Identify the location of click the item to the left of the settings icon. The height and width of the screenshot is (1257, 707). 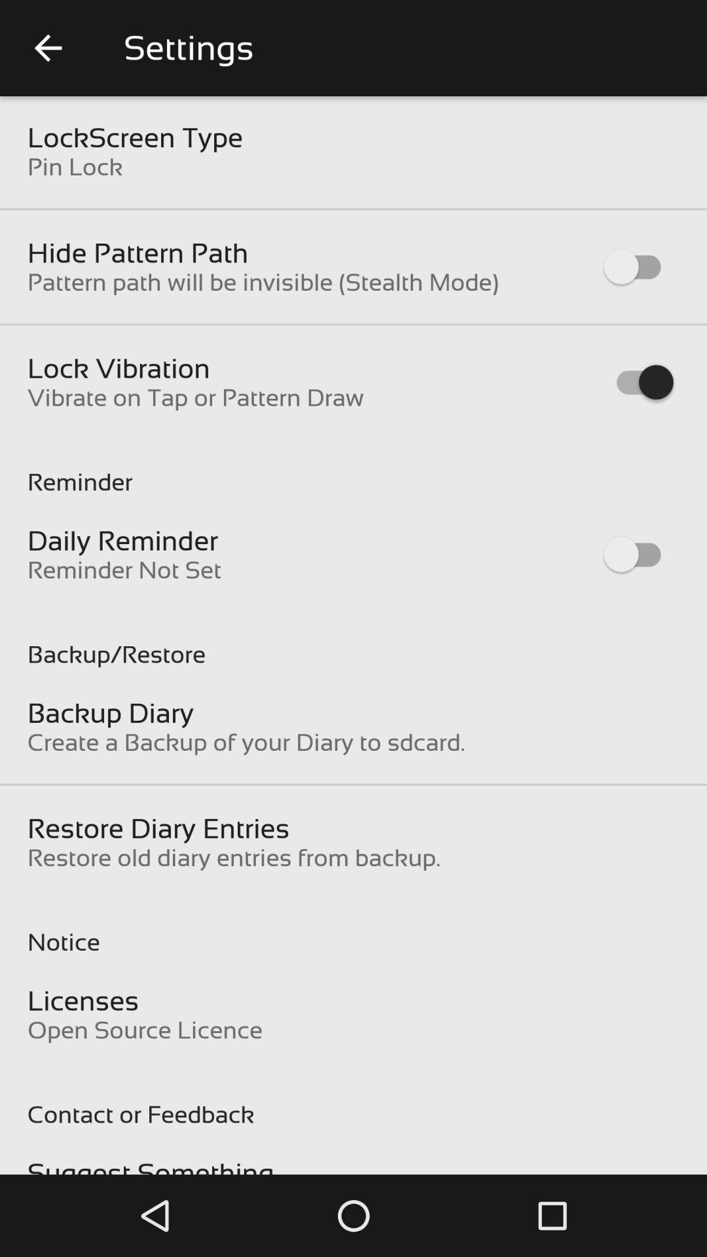
(48, 48).